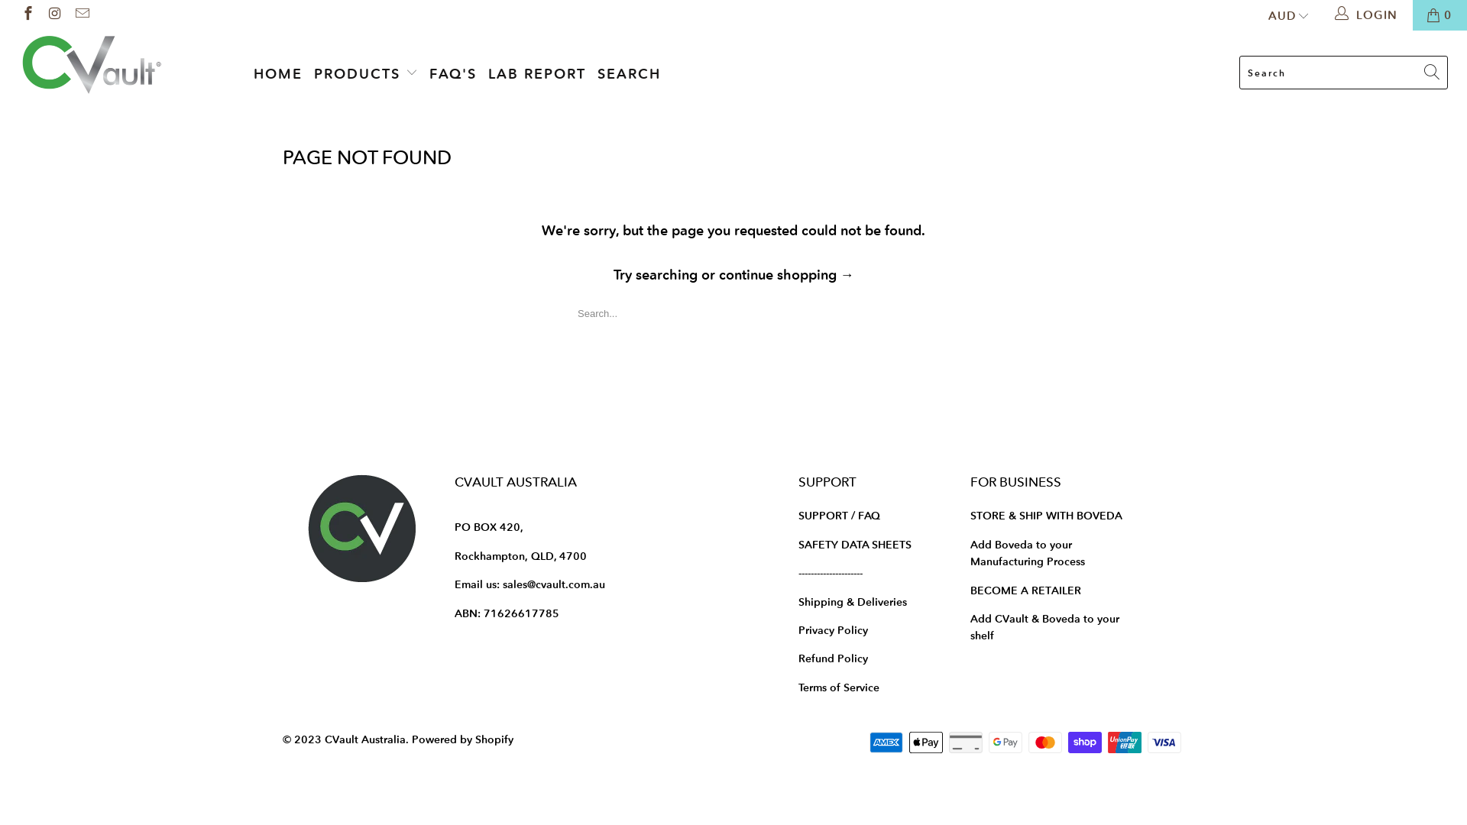  What do you see at coordinates (1048, 516) in the screenshot?
I see `STORE & SHIP WITH BOVEDA ` at bounding box center [1048, 516].